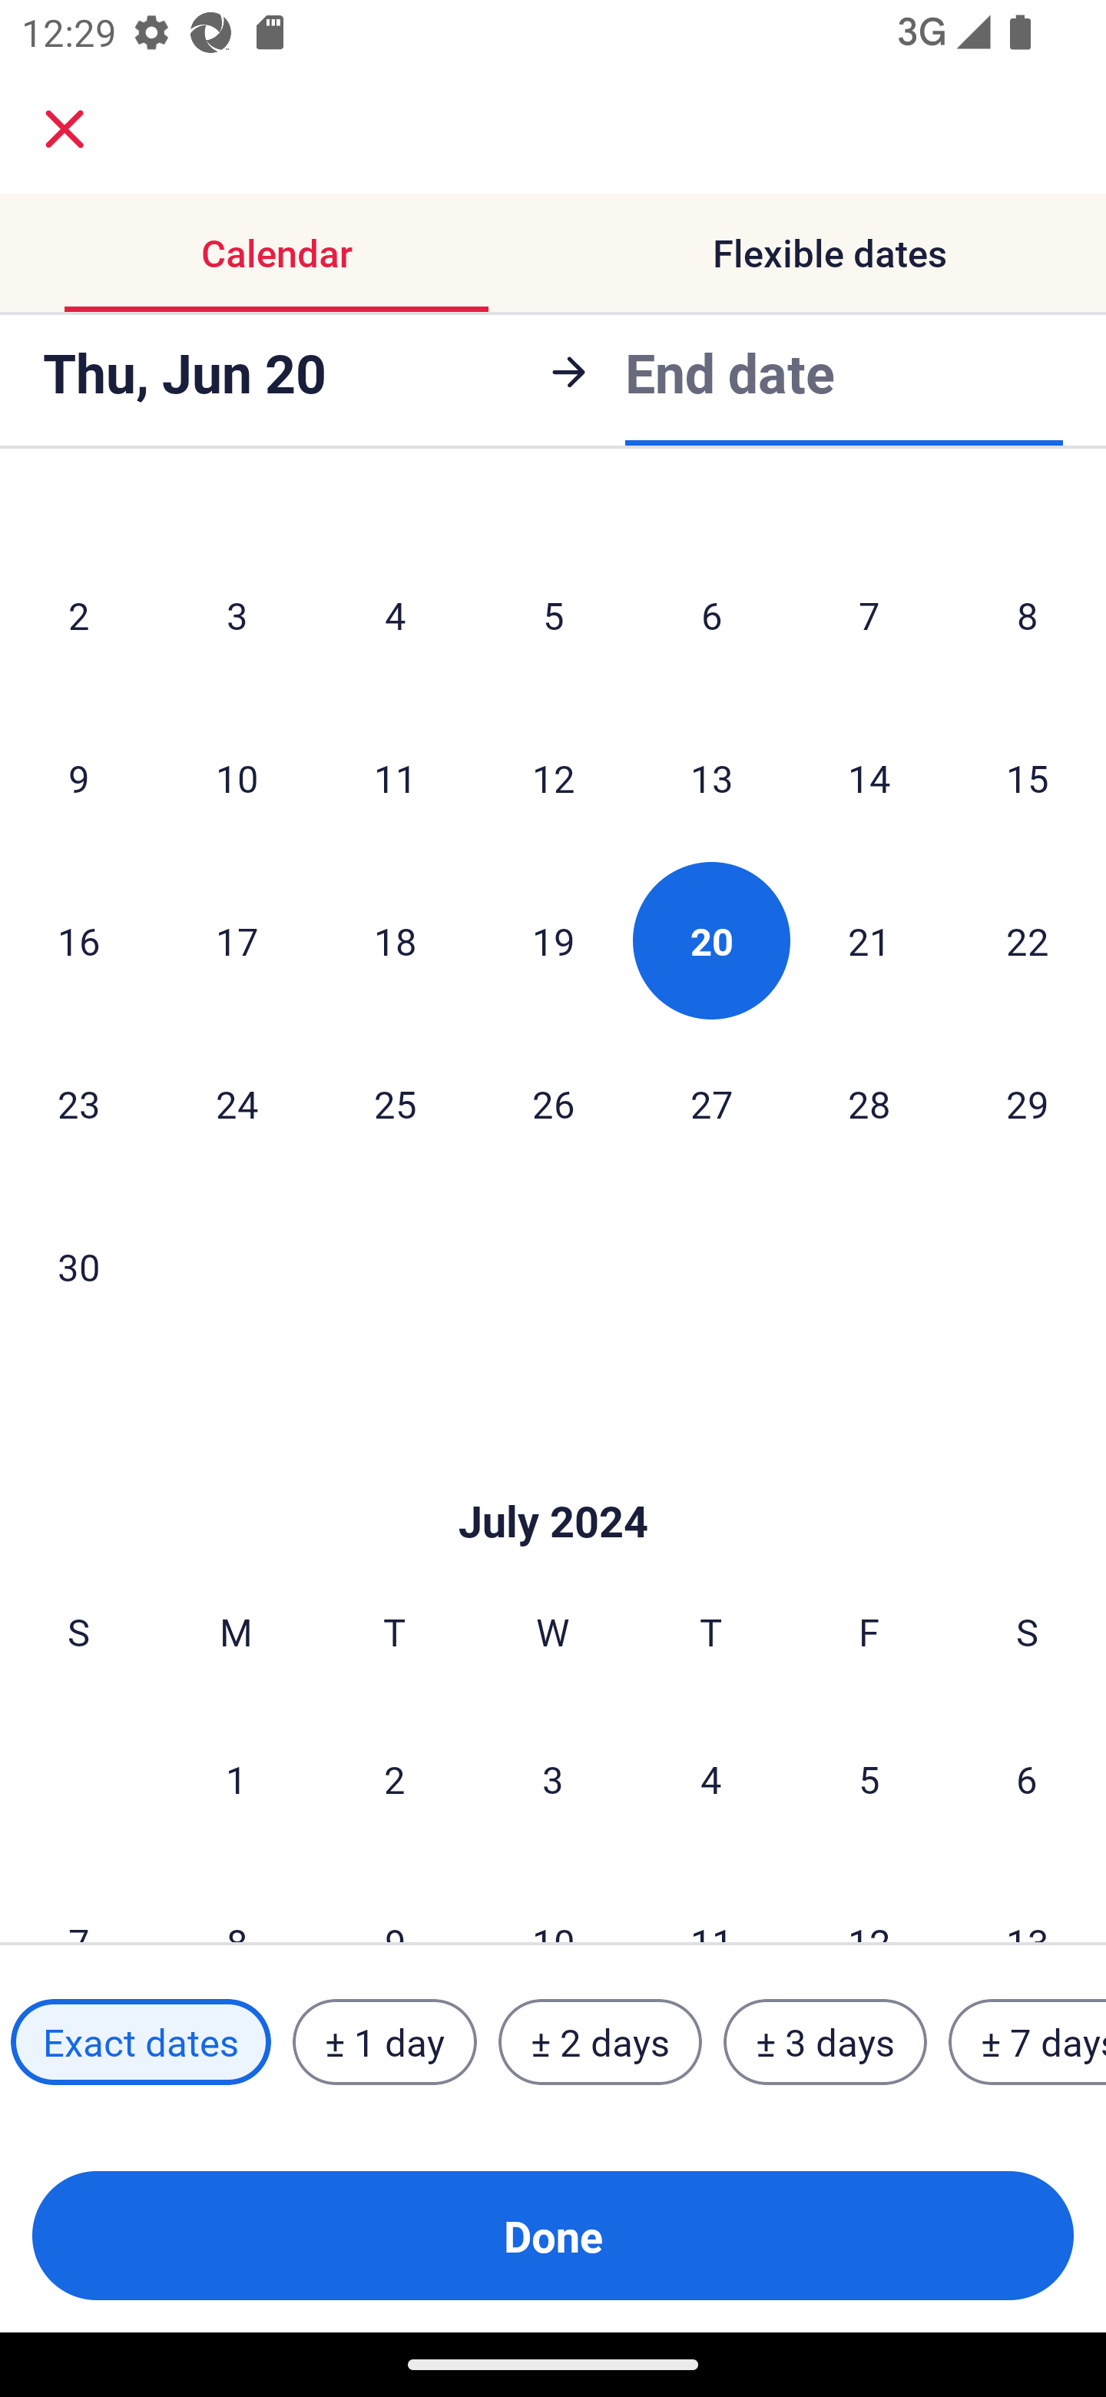 This screenshot has width=1106, height=2397. What do you see at coordinates (1027, 1779) in the screenshot?
I see `6 Saturday, July 6, 2024` at bounding box center [1027, 1779].